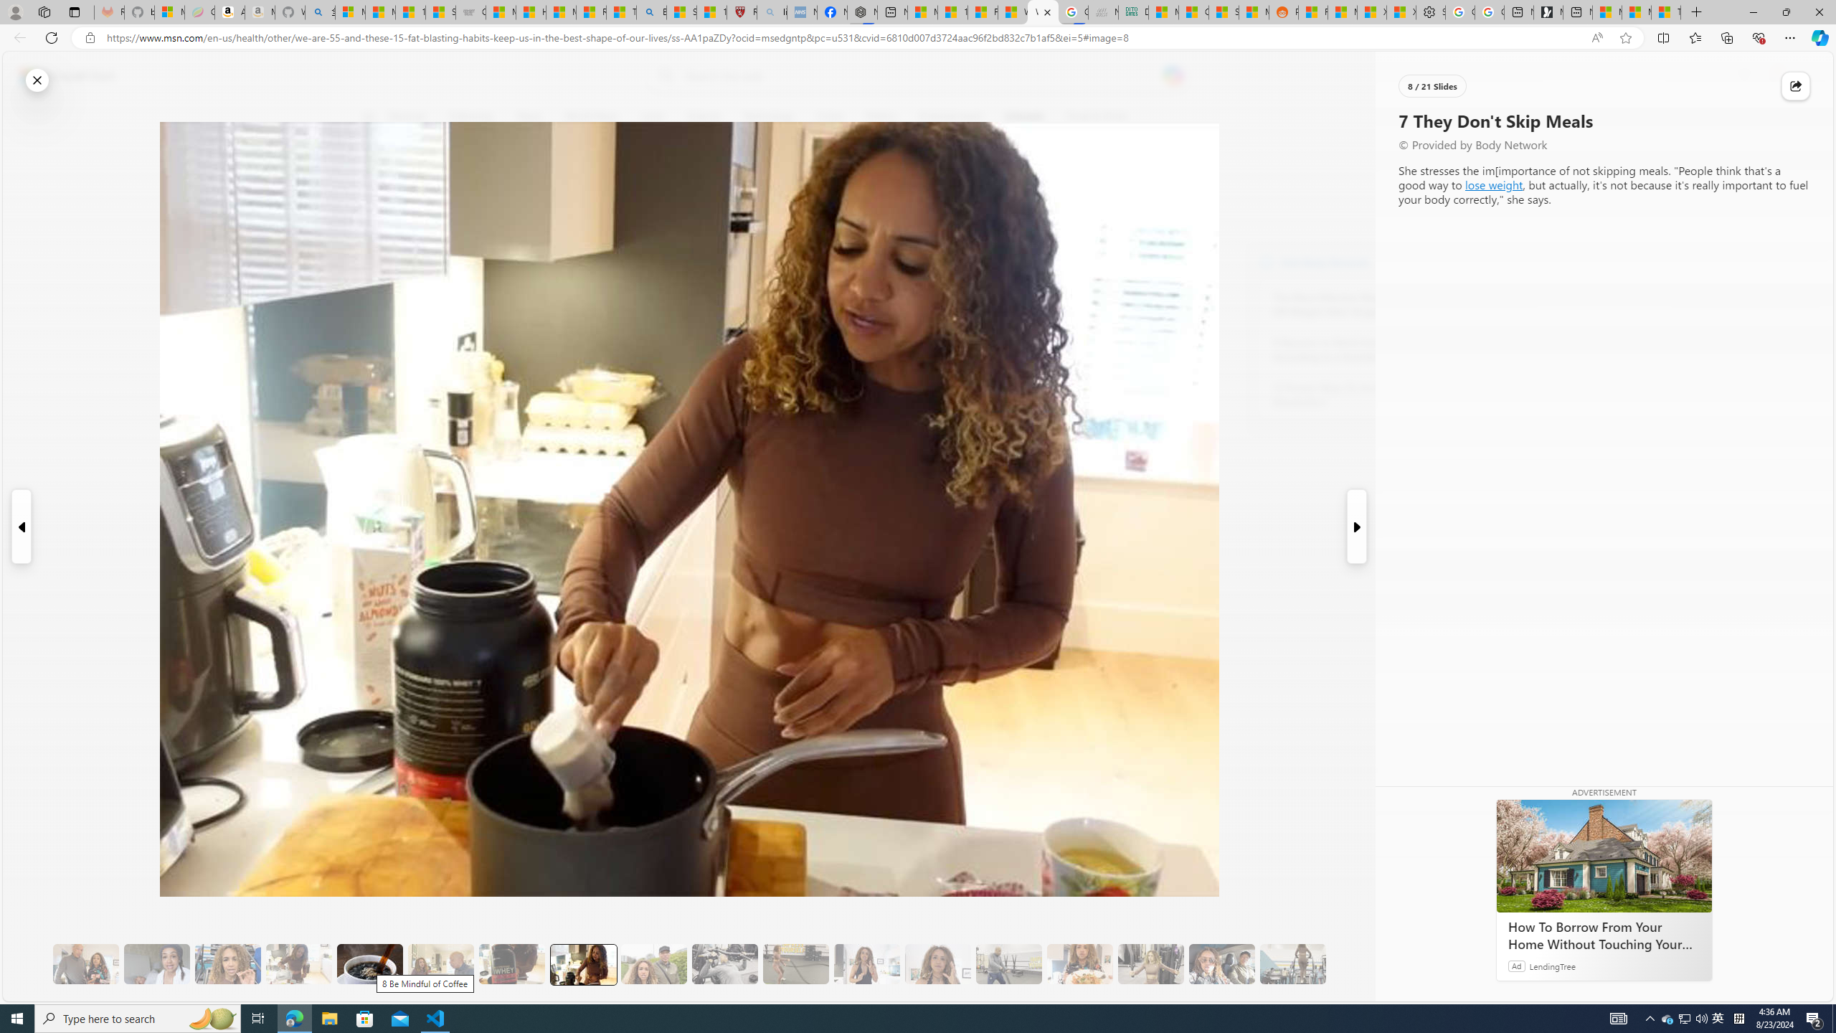 This screenshot has width=1836, height=1033. What do you see at coordinates (1516, 966) in the screenshot?
I see `Ad` at bounding box center [1516, 966].